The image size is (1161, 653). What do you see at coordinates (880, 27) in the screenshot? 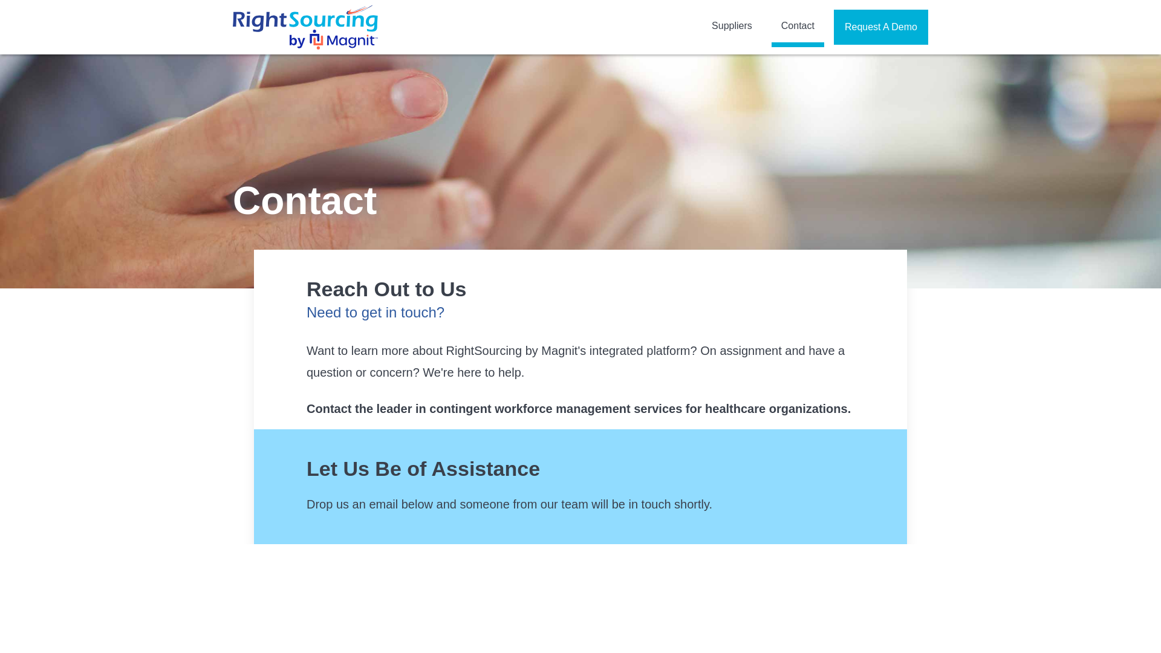
I see `Request A Demo` at bounding box center [880, 27].